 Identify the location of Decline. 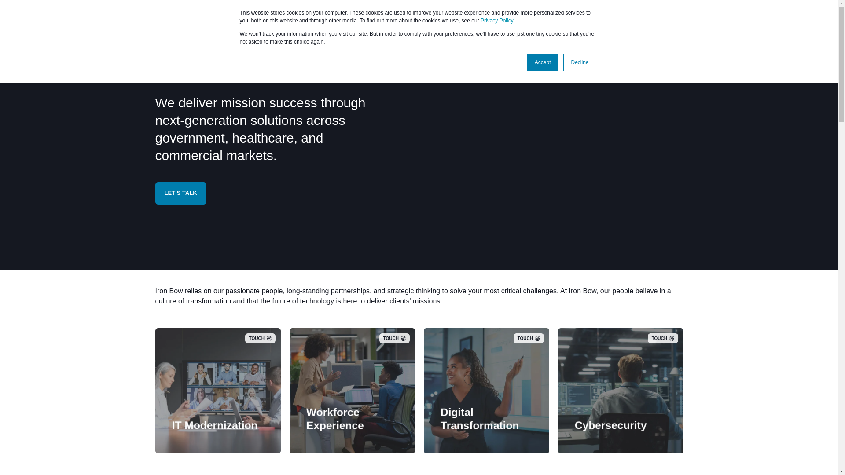
(579, 62).